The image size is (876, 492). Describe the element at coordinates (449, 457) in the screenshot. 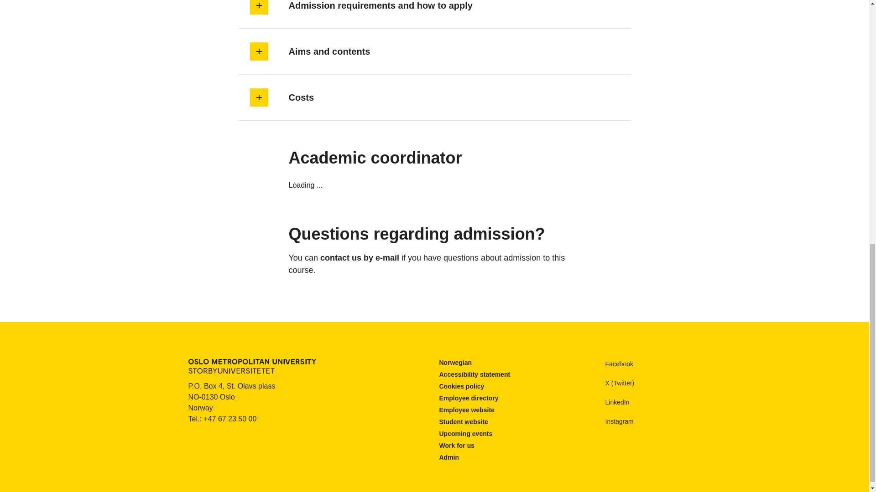

I see `Admin` at that location.